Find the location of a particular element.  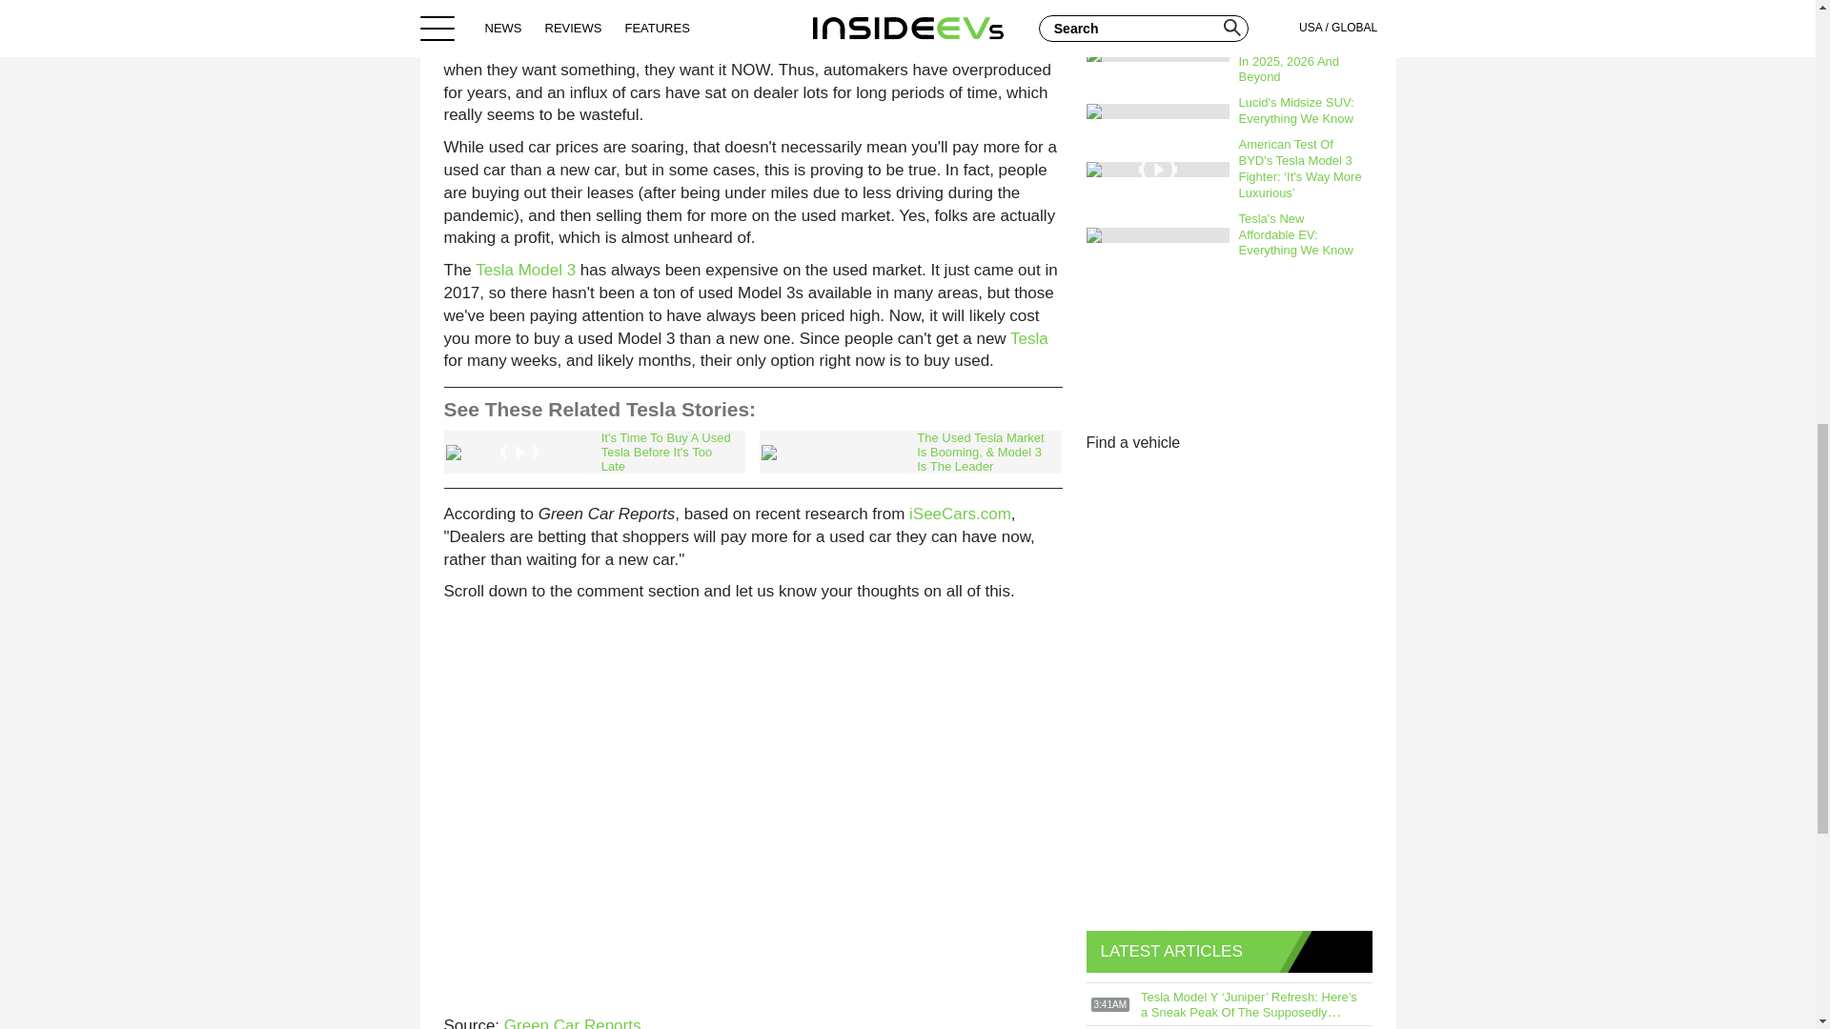

Tesla is located at coordinates (1029, 338).